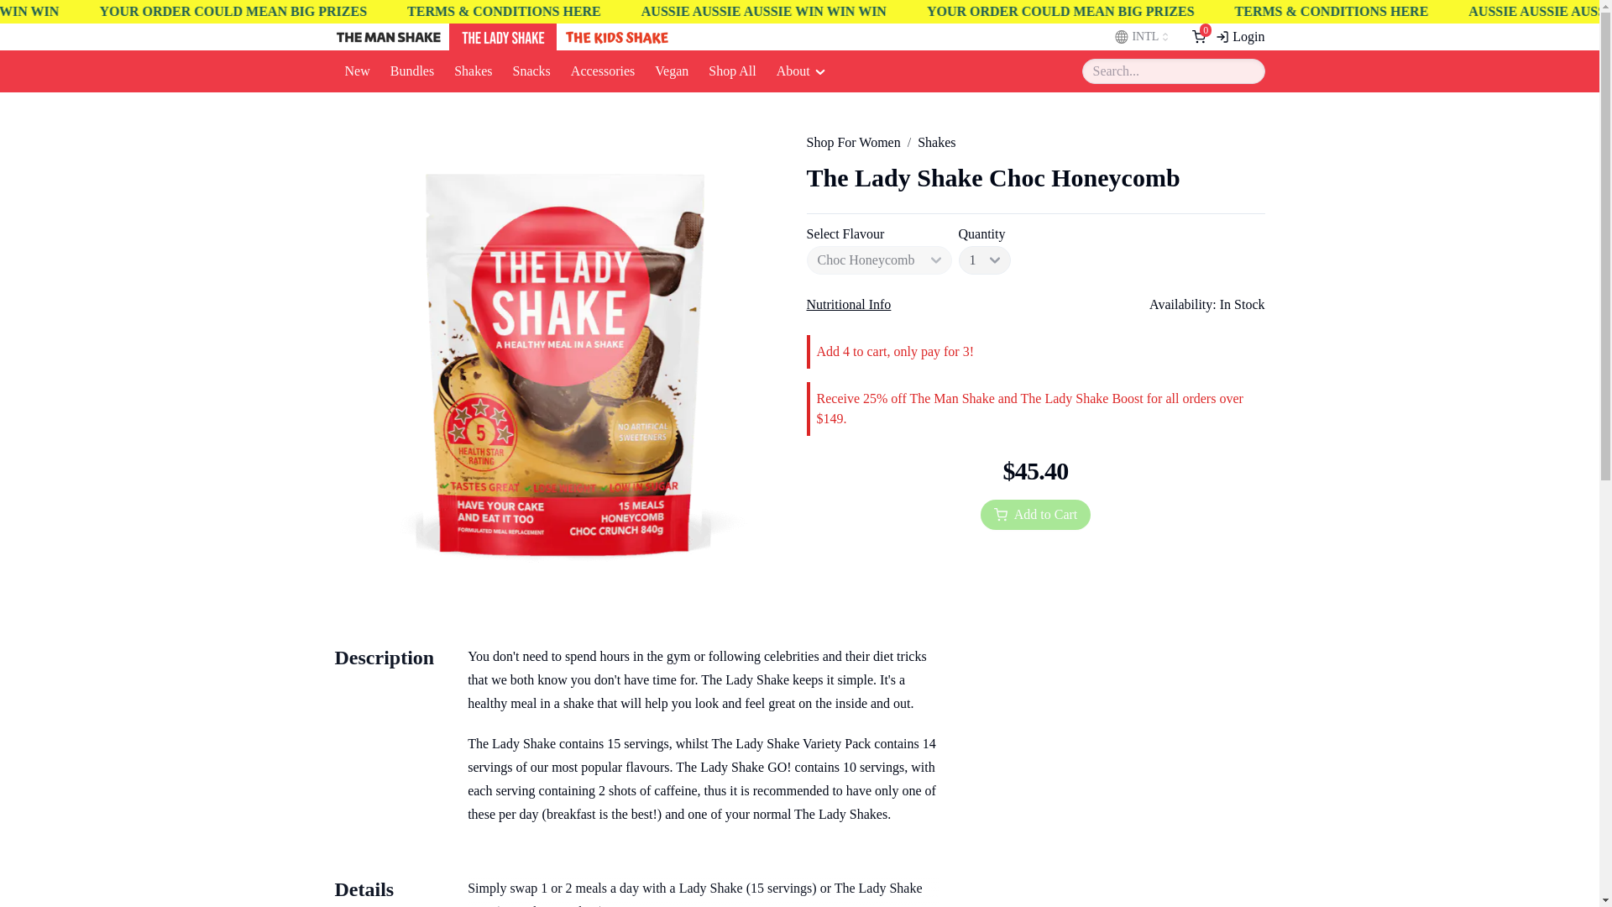 Image resolution: width=1612 pixels, height=907 pixels. Describe the element at coordinates (473, 71) in the screenshot. I see `Shakes` at that location.